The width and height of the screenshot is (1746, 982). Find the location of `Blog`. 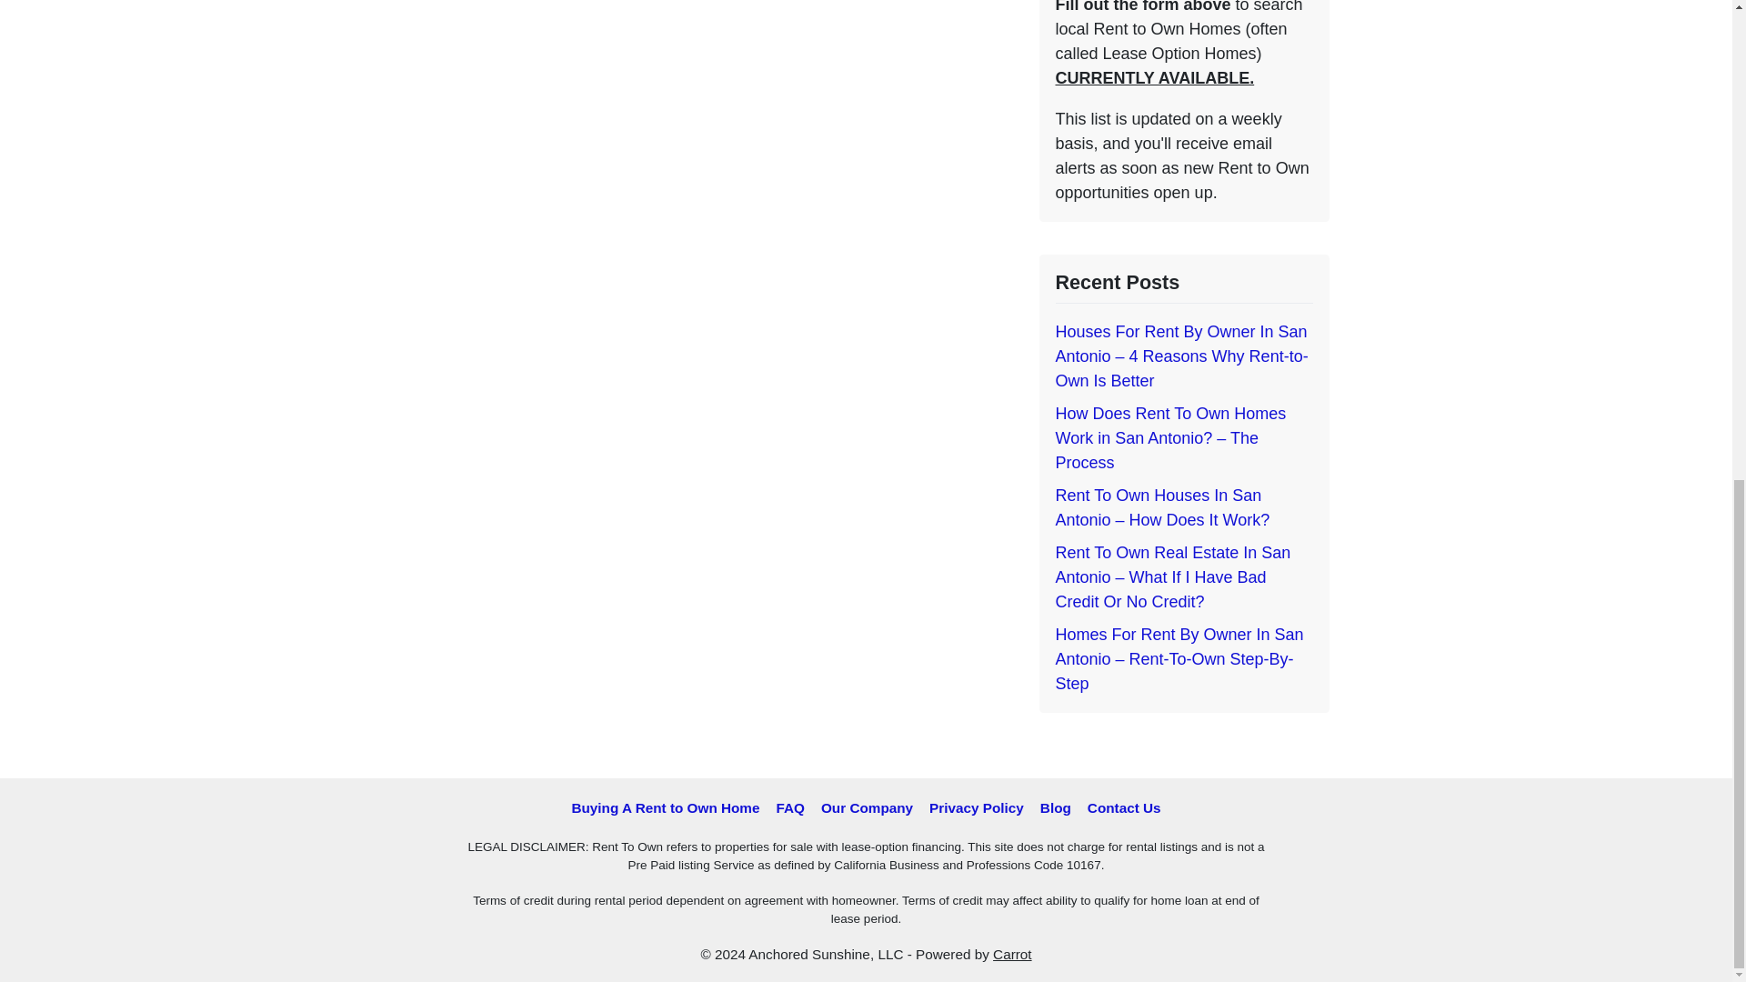

Blog is located at coordinates (1055, 807).